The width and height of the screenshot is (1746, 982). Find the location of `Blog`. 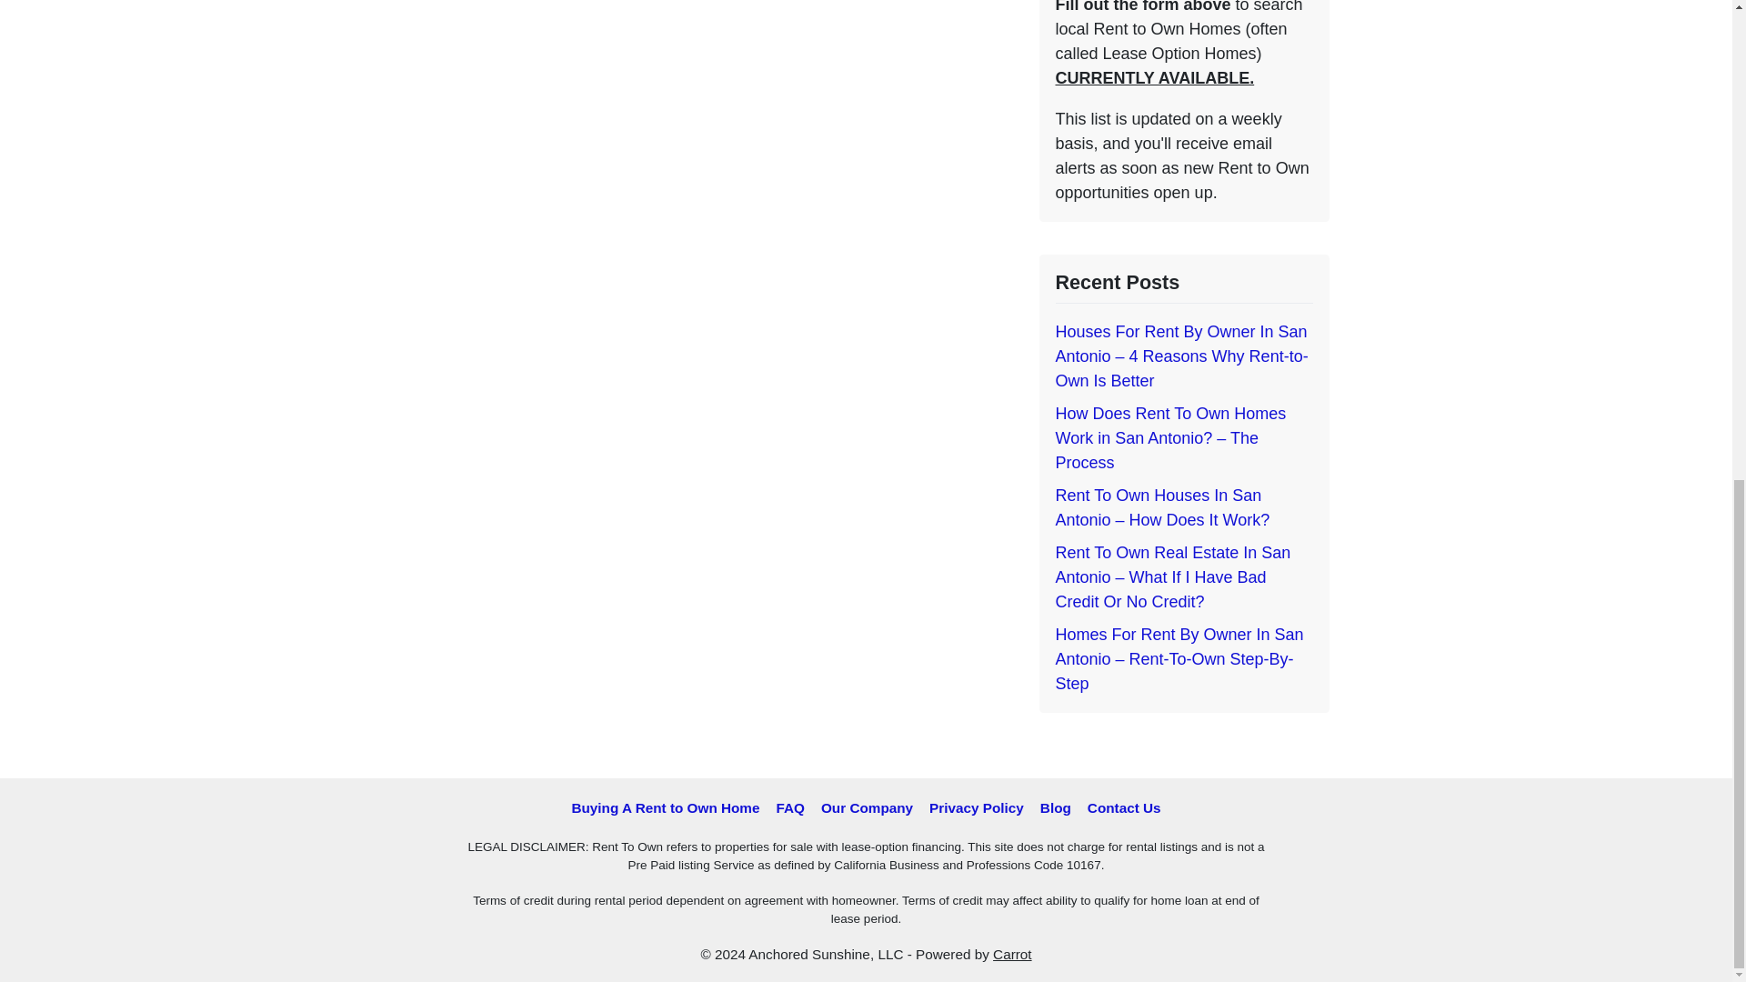

Blog is located at coordinates (1055, 807).